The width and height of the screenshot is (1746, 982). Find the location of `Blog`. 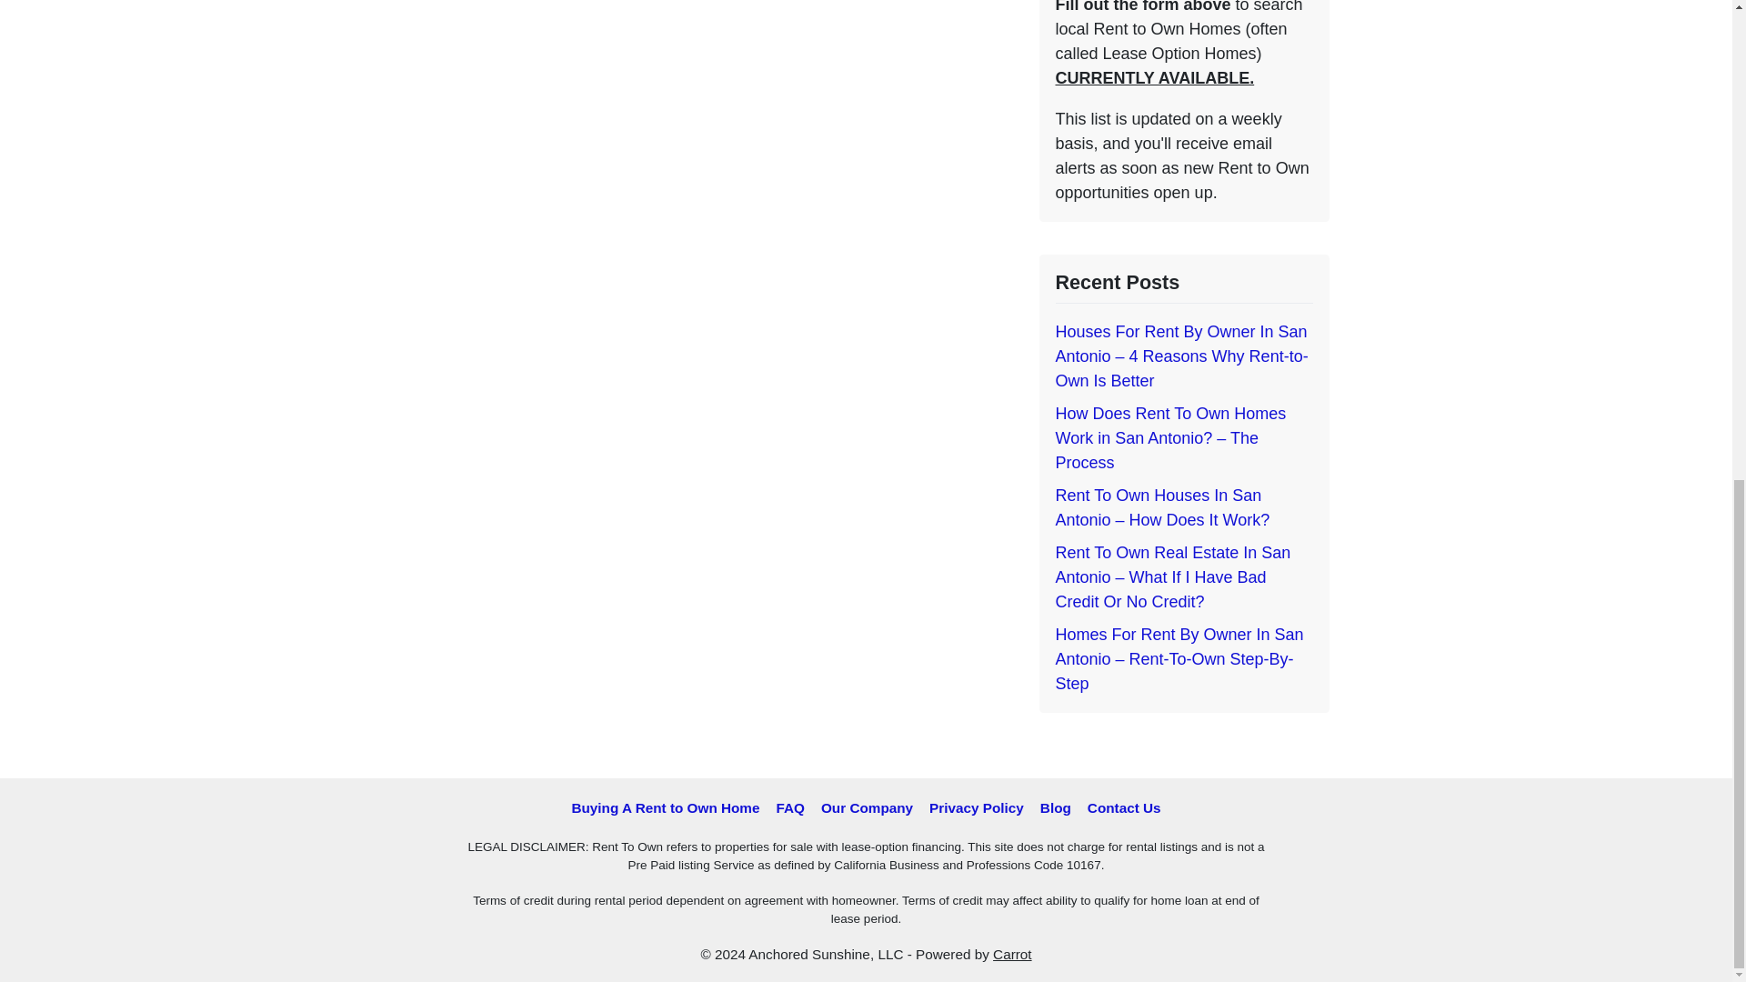

Blog is located at coordinates (1055, 807).